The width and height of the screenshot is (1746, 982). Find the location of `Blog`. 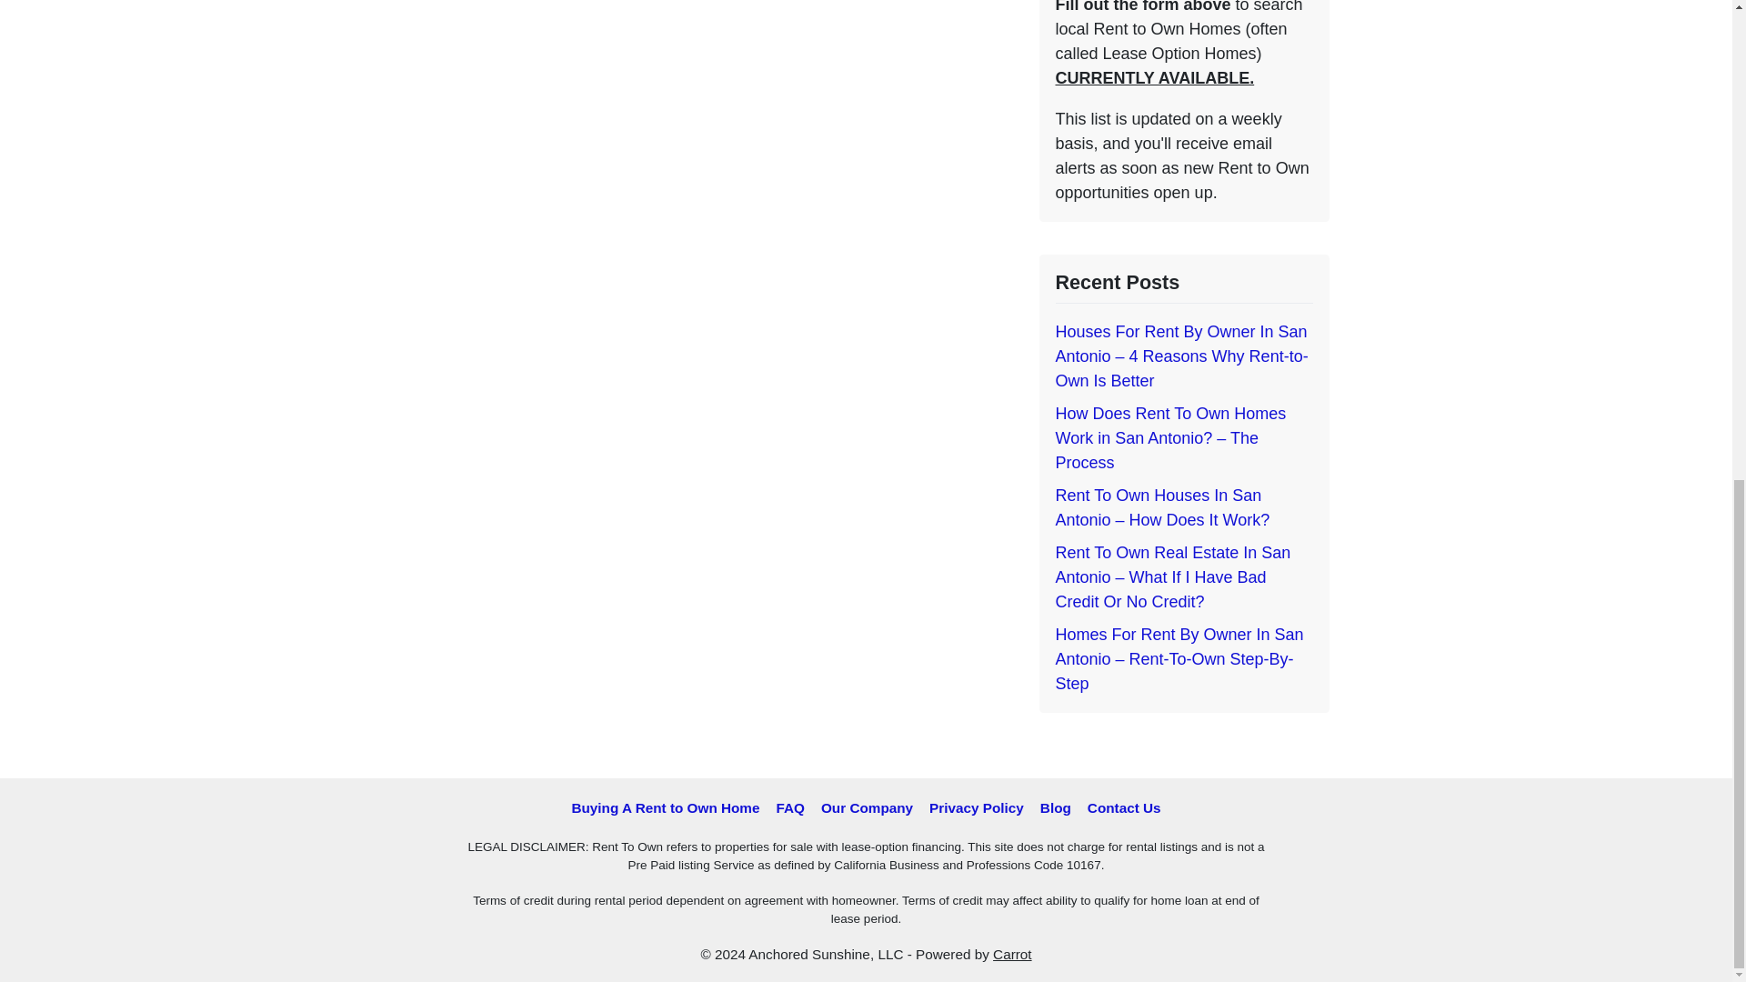

Blog is located at coordinates (1055, 807).